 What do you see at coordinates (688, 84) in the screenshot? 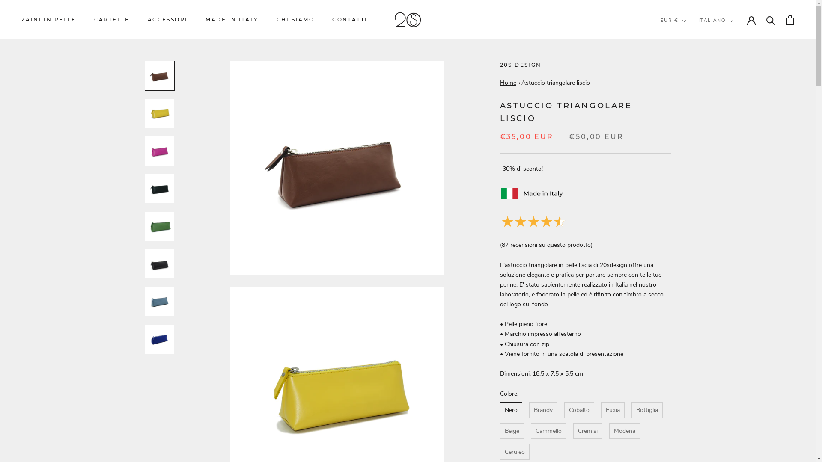
I see `ANG` at bounding box center [688, 84].